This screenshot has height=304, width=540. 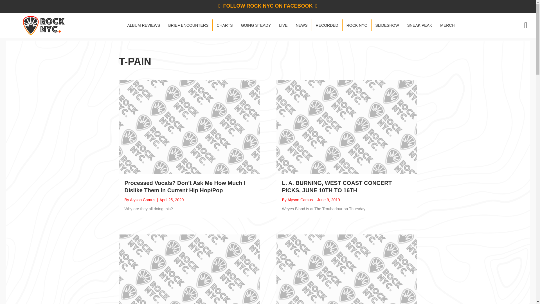 What do you see at coordinates (224, 25) in the screenshot?
I see `CHARTS` at bounding box center [224, 25].